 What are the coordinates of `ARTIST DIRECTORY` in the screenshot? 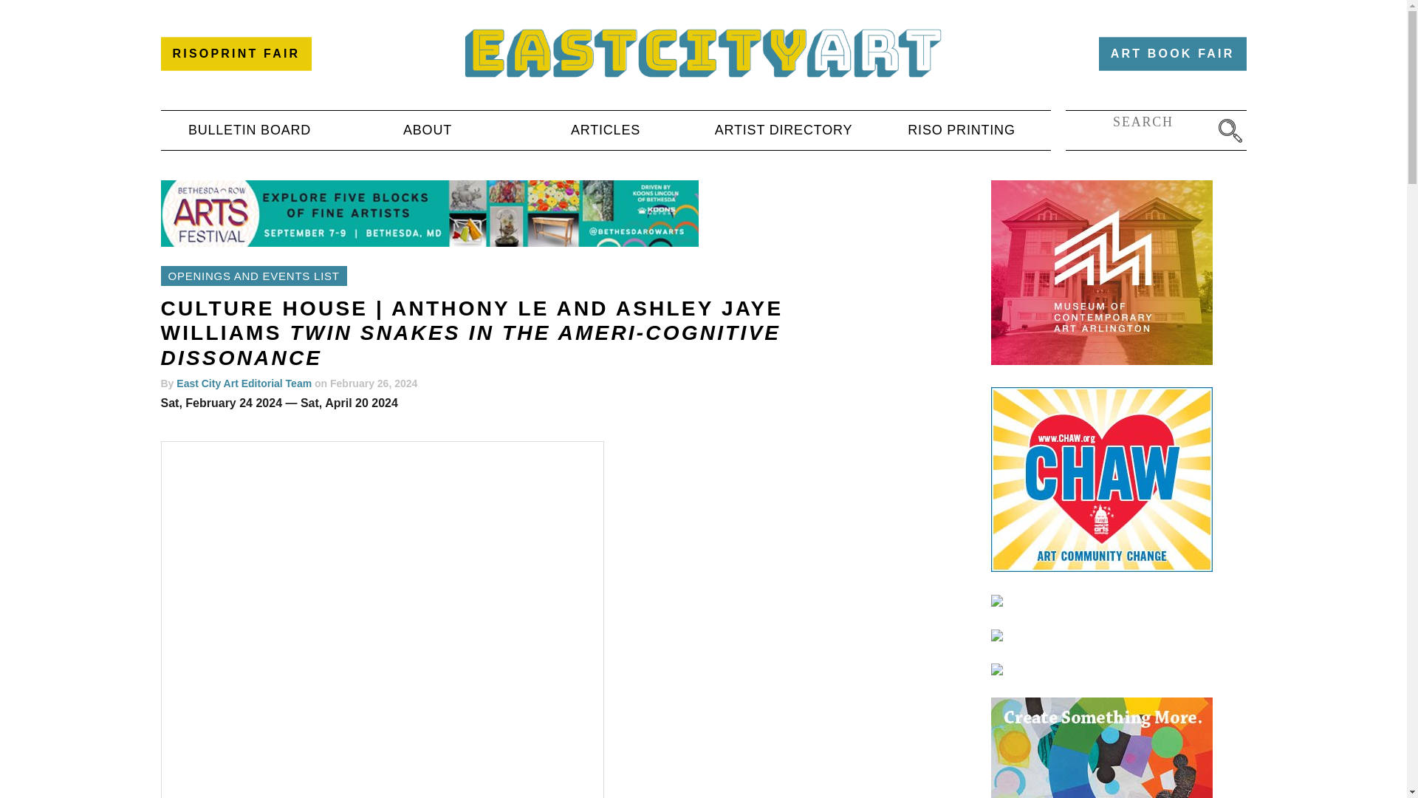 It's located at (783, 130).